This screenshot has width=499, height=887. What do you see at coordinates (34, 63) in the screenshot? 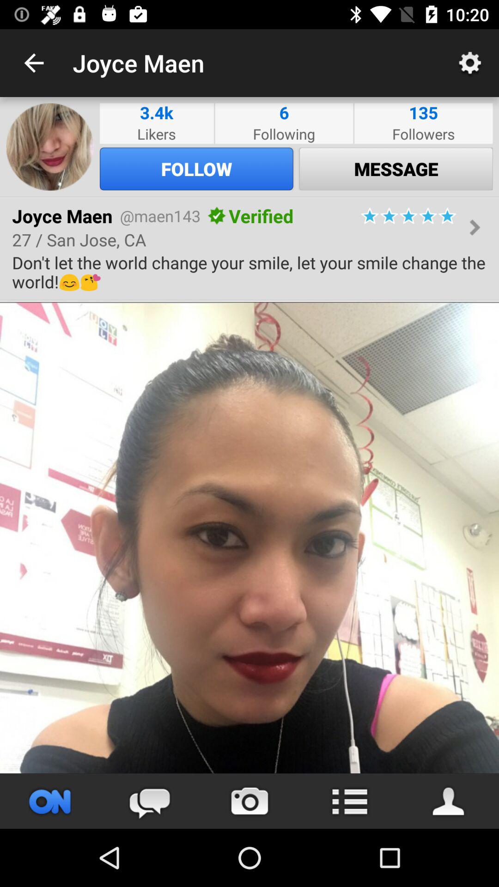
I see `select icon next to the joyce maen item` at bounding box center [34, 63].